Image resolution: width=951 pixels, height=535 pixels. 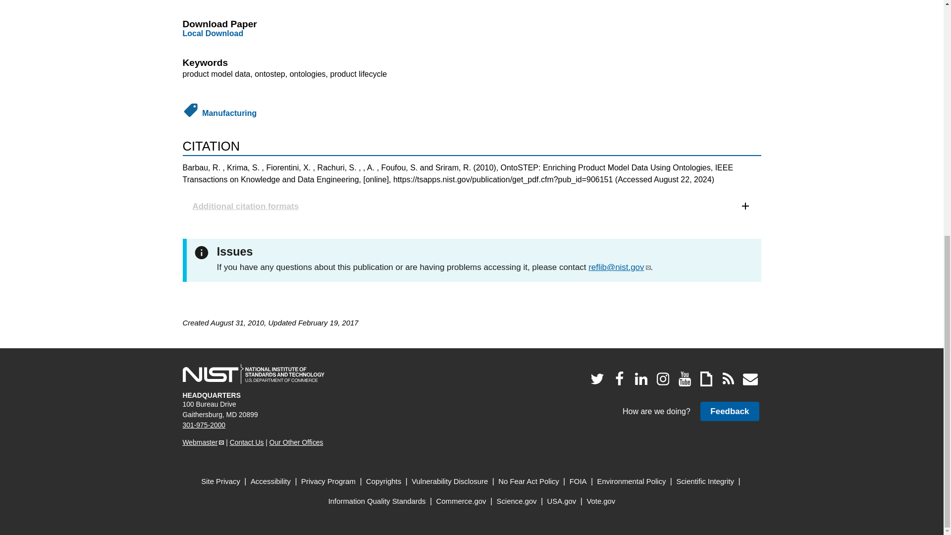 What do you see at coordinates (632, 481) in the screenshot?
I see `Environmental Policy` at bounding box center [632, 481].